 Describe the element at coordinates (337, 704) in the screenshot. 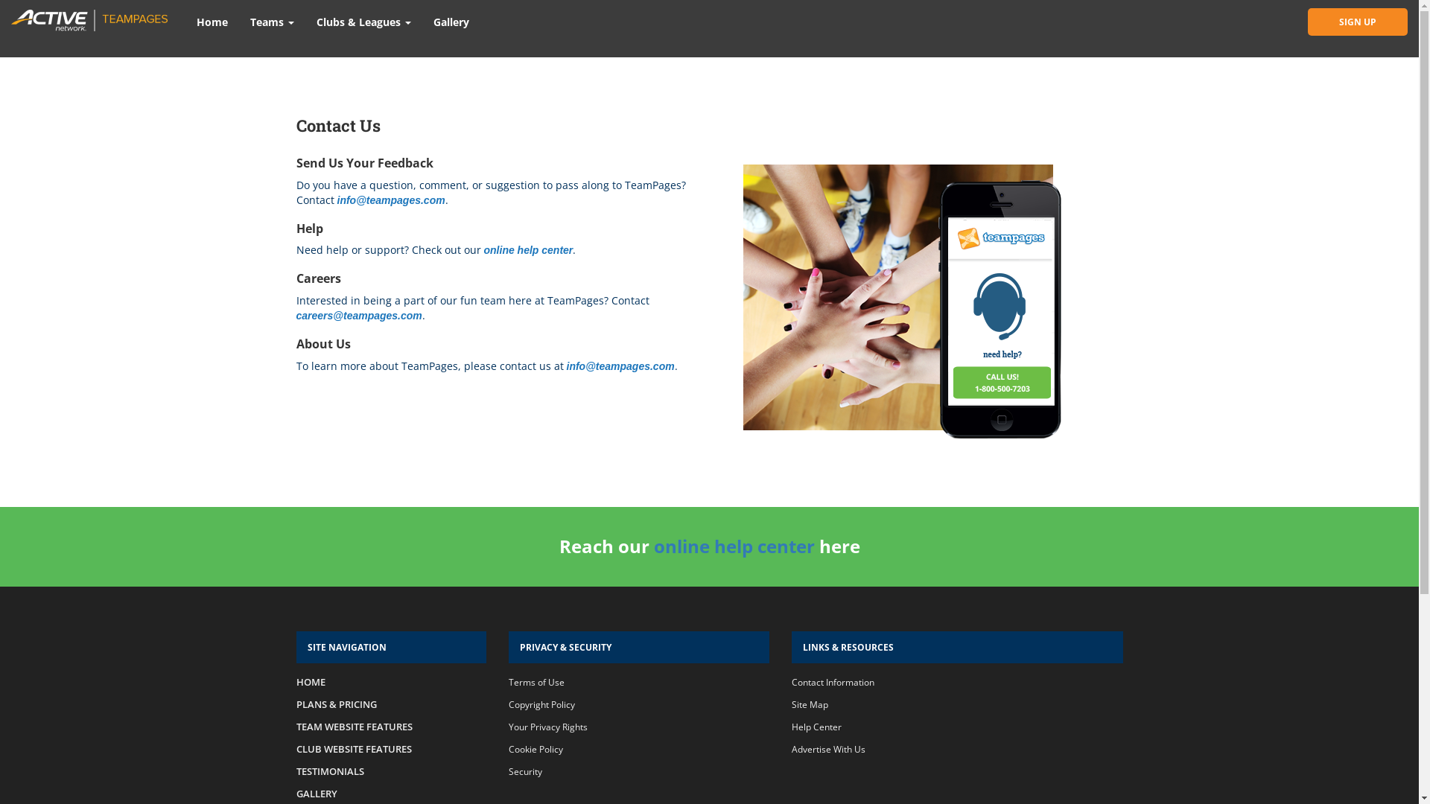

I see `PLANS & PRICING` at that location.